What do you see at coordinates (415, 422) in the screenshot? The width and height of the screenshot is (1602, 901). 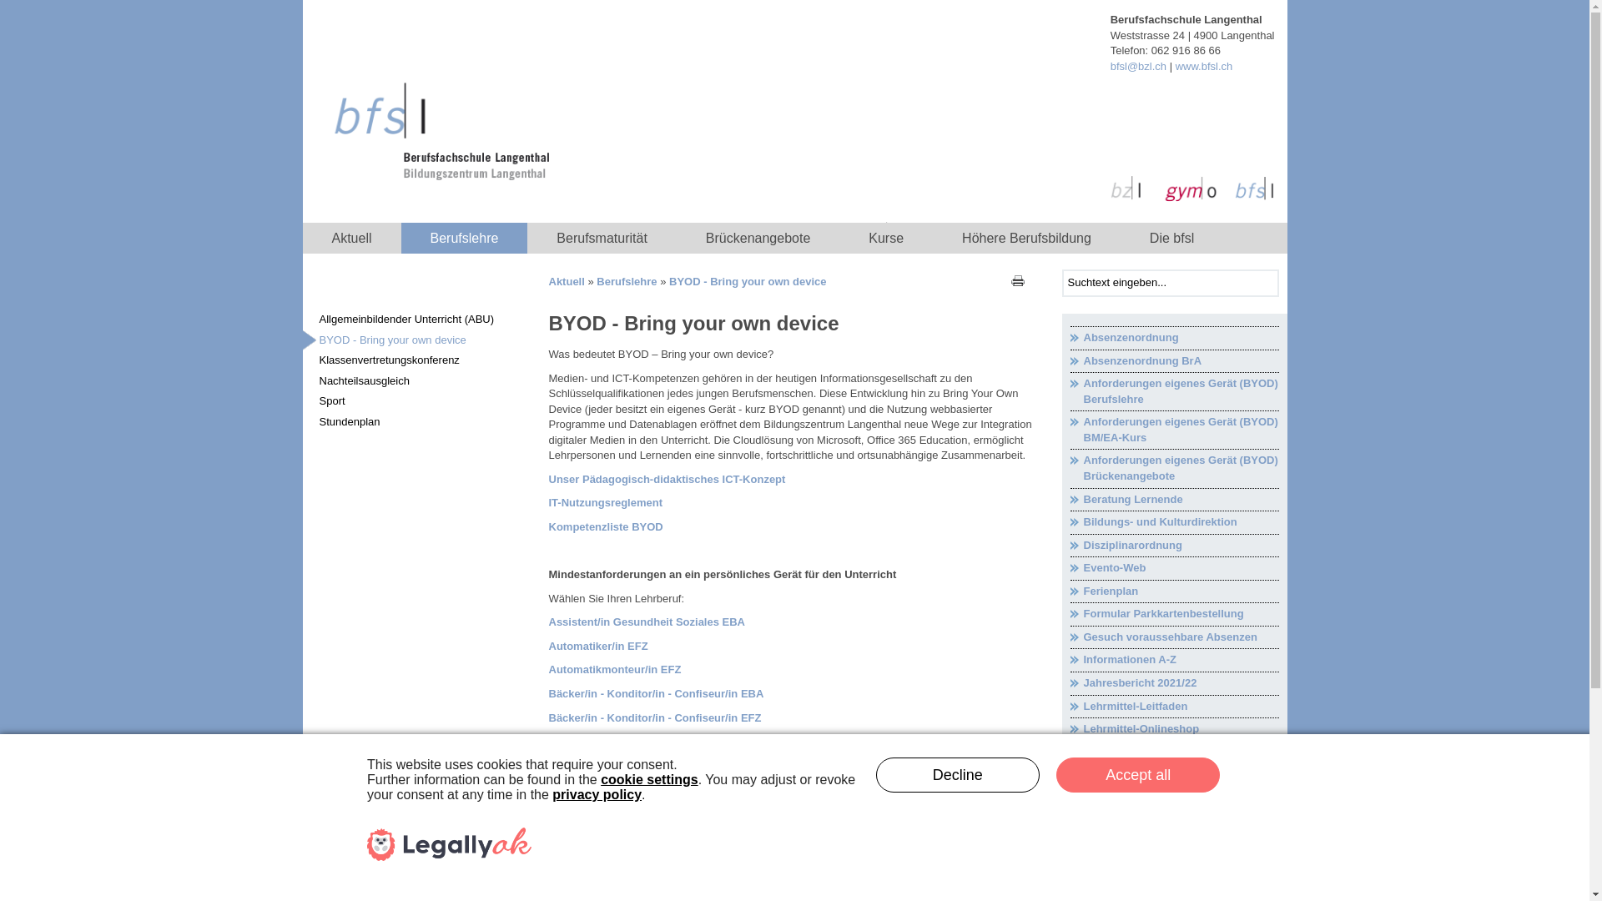 I see `Stundenplan` at bounding box center [415, 422].